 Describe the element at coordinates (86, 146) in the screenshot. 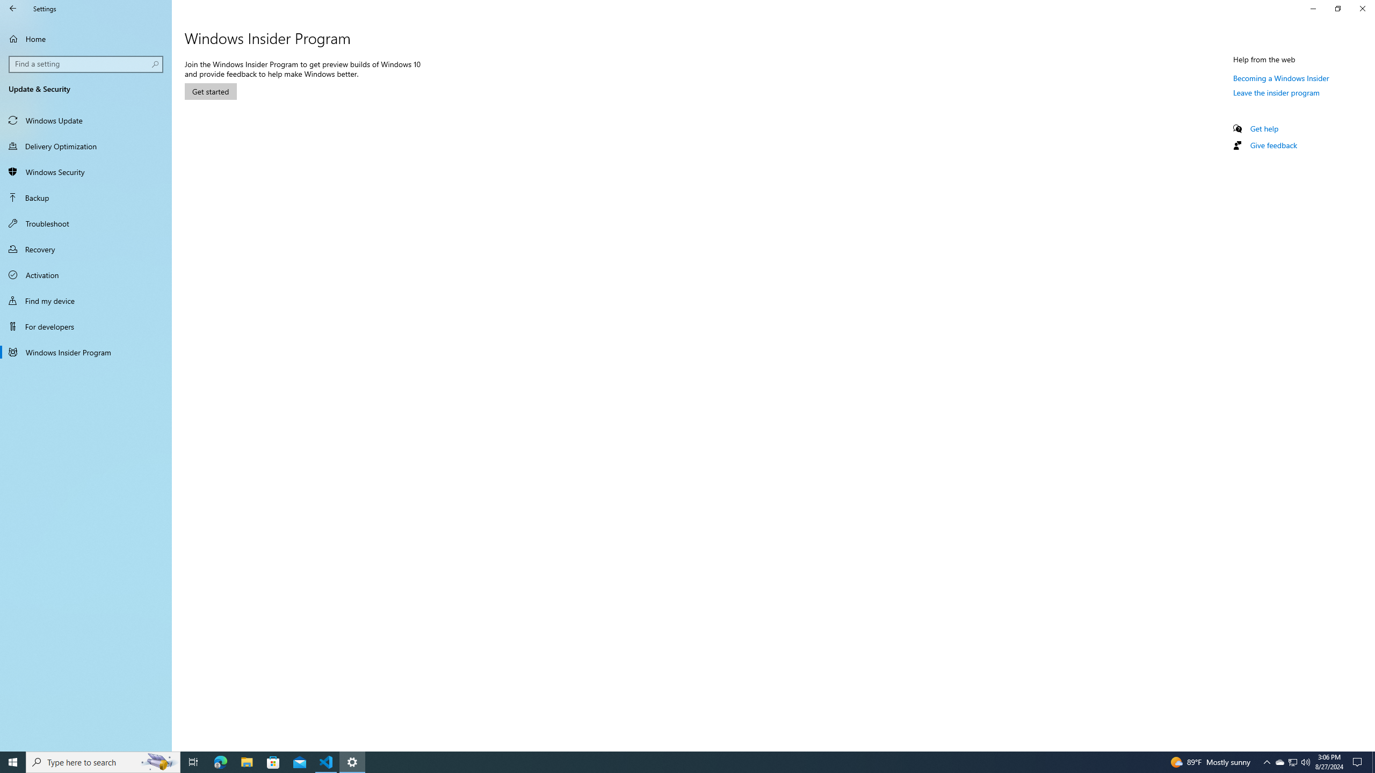

I see `Delivery Optimization` at that location.